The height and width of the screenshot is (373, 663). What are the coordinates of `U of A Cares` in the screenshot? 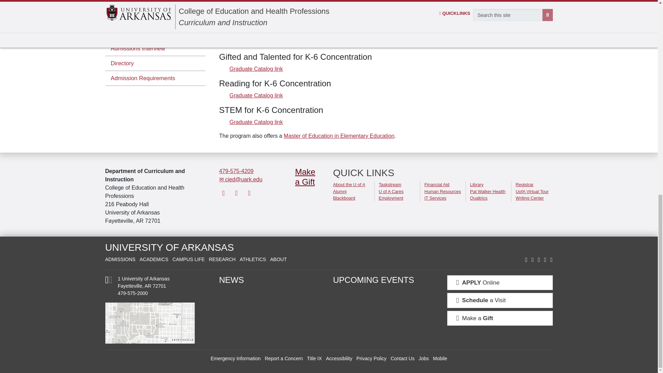 It's located at (391, 191).